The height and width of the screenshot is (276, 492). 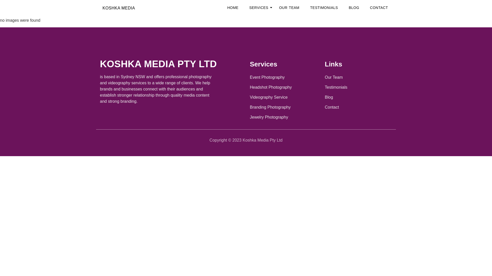 I want to click on BLOG, so click(x=354, y=8).